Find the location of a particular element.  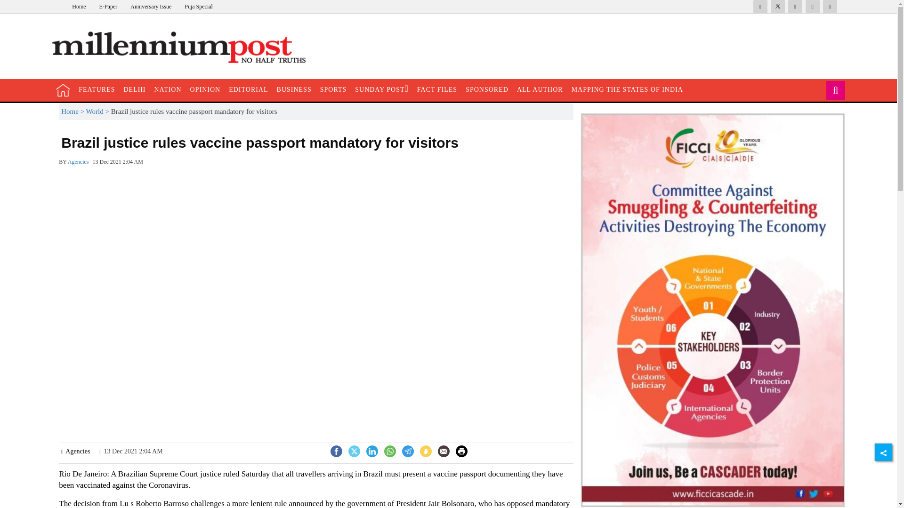

LinkedIn is located at coordinates (372, 450).